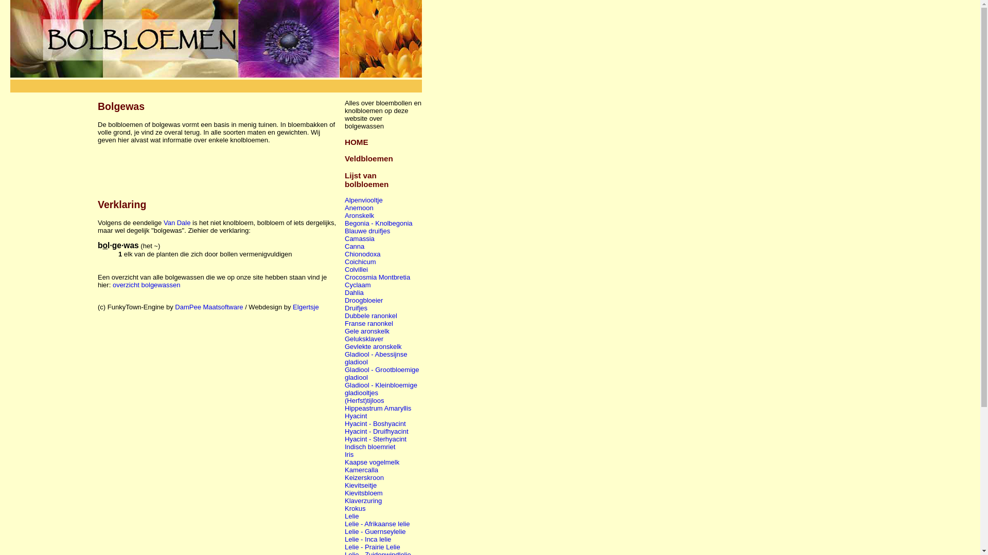  Describe the element at coordinates (363, 501) in the screenshot. I see `Klaverzuring` at that location.